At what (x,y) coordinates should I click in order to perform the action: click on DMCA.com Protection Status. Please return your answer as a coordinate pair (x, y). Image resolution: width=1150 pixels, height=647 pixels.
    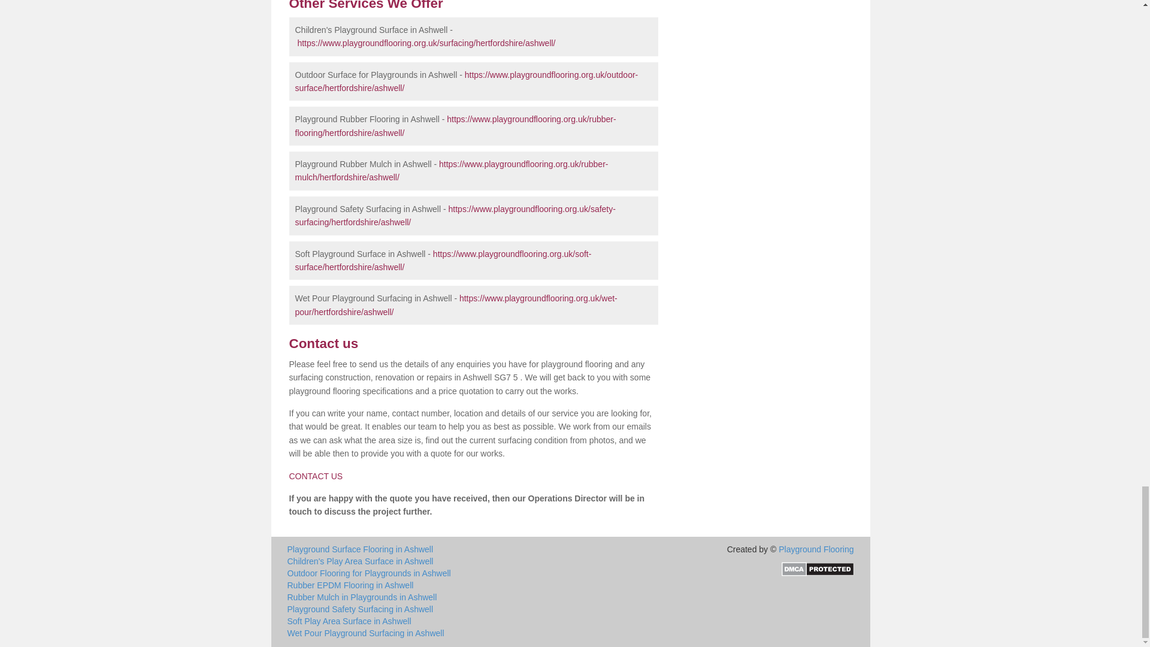
    Looking at the image, I should click on (817, 567).